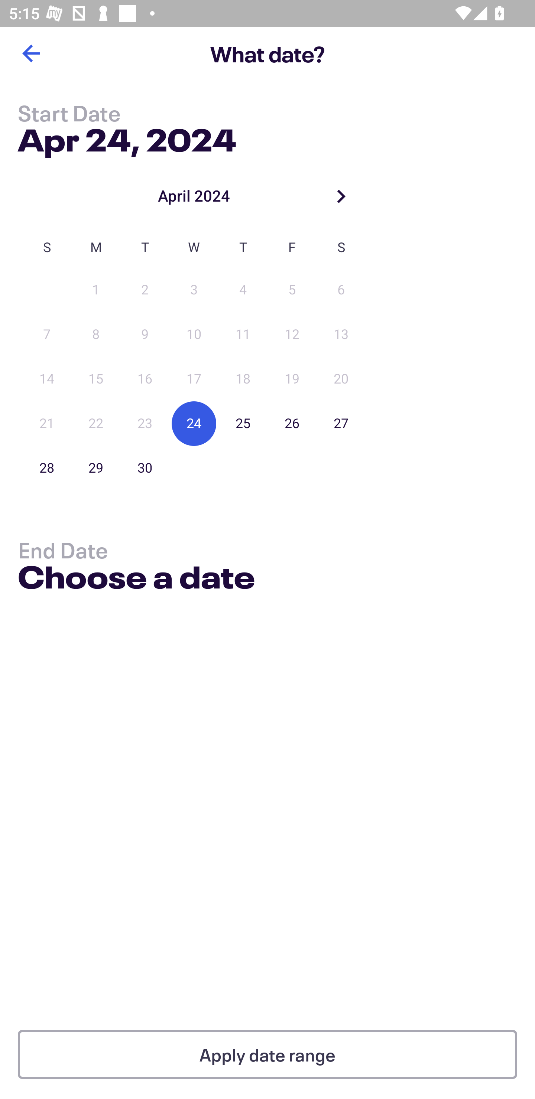 The image size is (535, 1099). I want to click on 16 16 April 2024, so click(145, 379).